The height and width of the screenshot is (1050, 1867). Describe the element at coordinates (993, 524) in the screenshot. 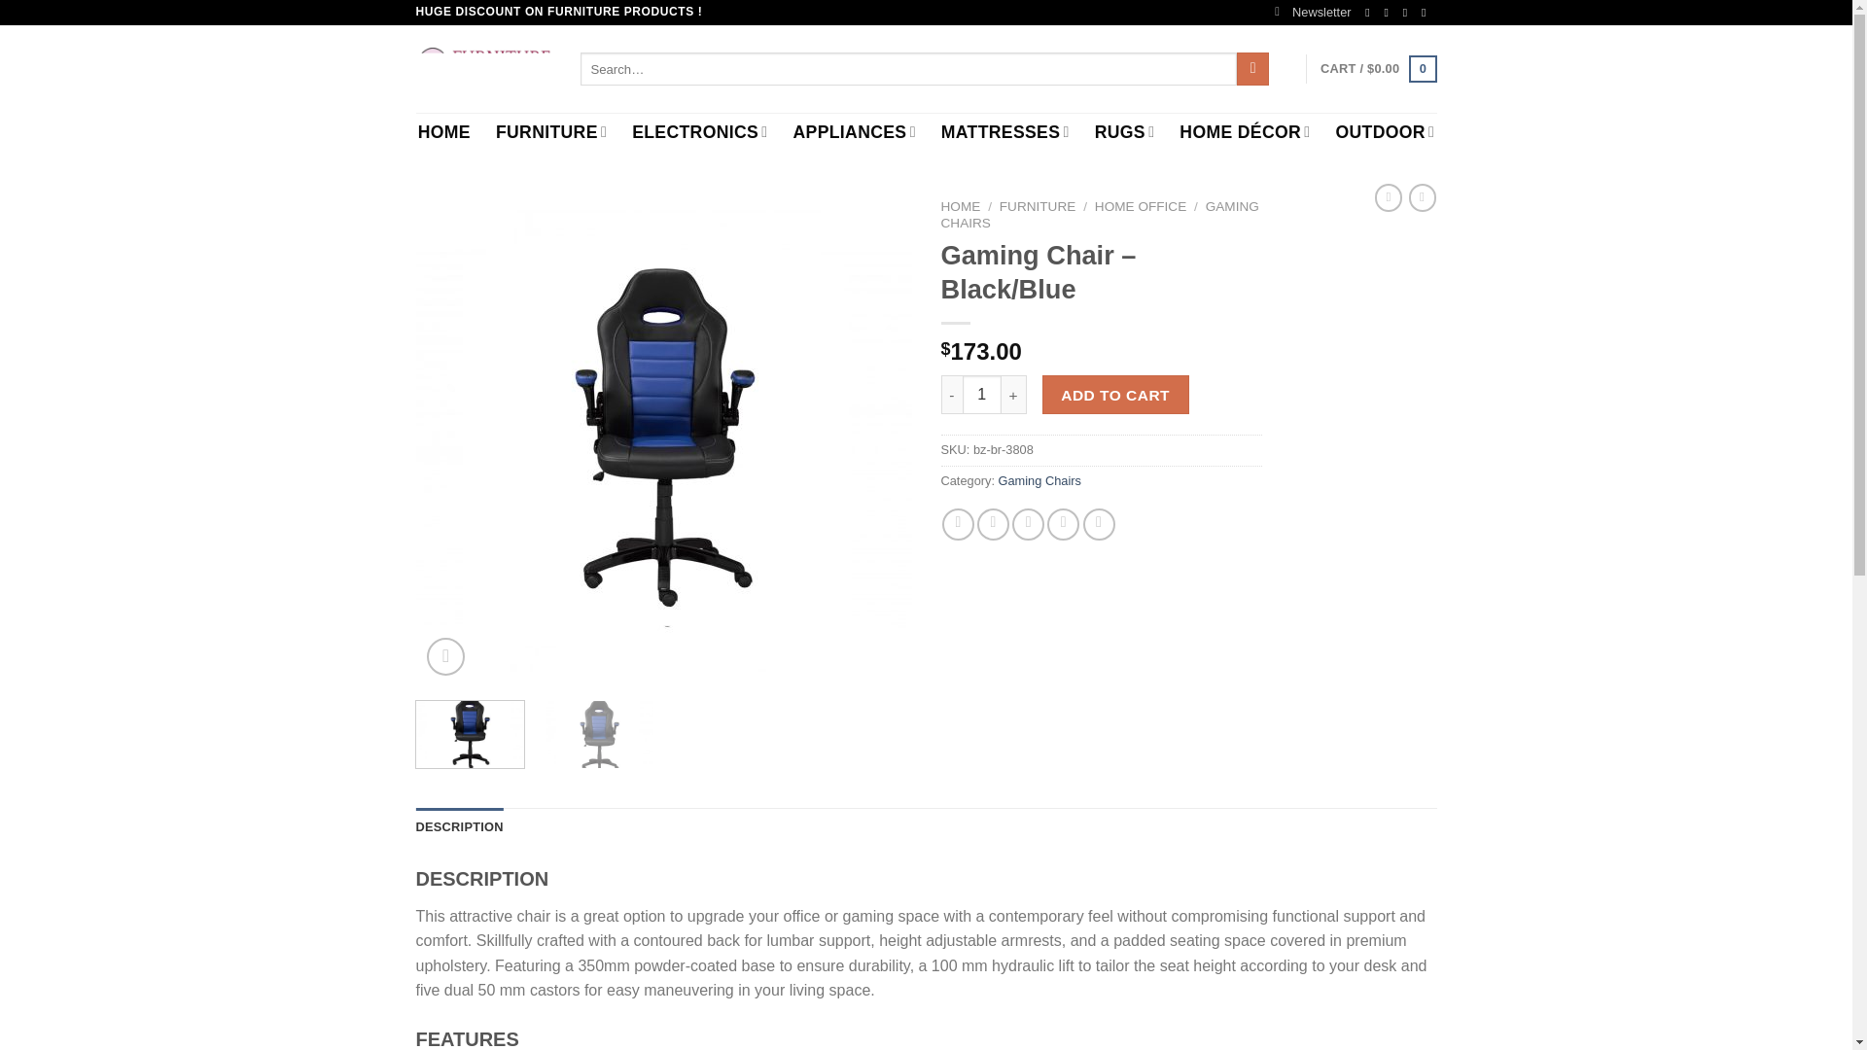

I see `Share on Twitter` at that location.